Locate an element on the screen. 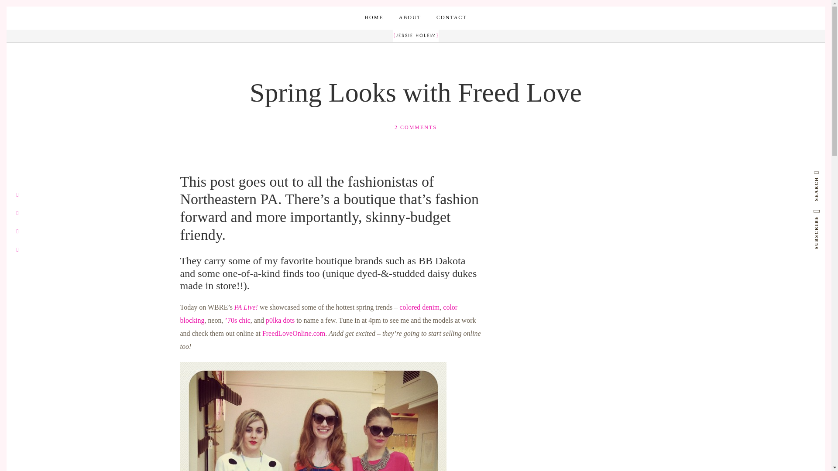 The height and width of the screenshot is (471, 838). Freed Love Models is located at coordinates (313, 416).